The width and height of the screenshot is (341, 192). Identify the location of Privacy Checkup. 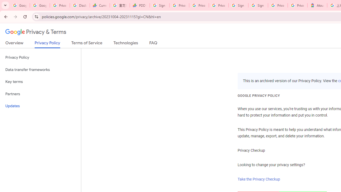
(199, 5).